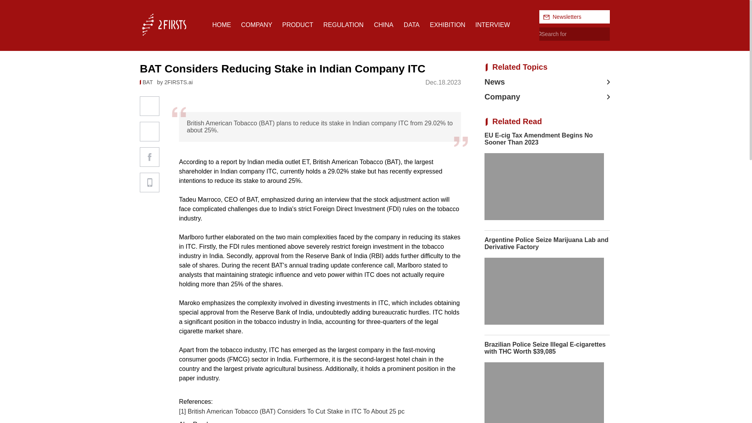  What do you see at coordinates (298, 25) in the screenshot?
I see `PRODUCT` at bounding box center [298, 25].